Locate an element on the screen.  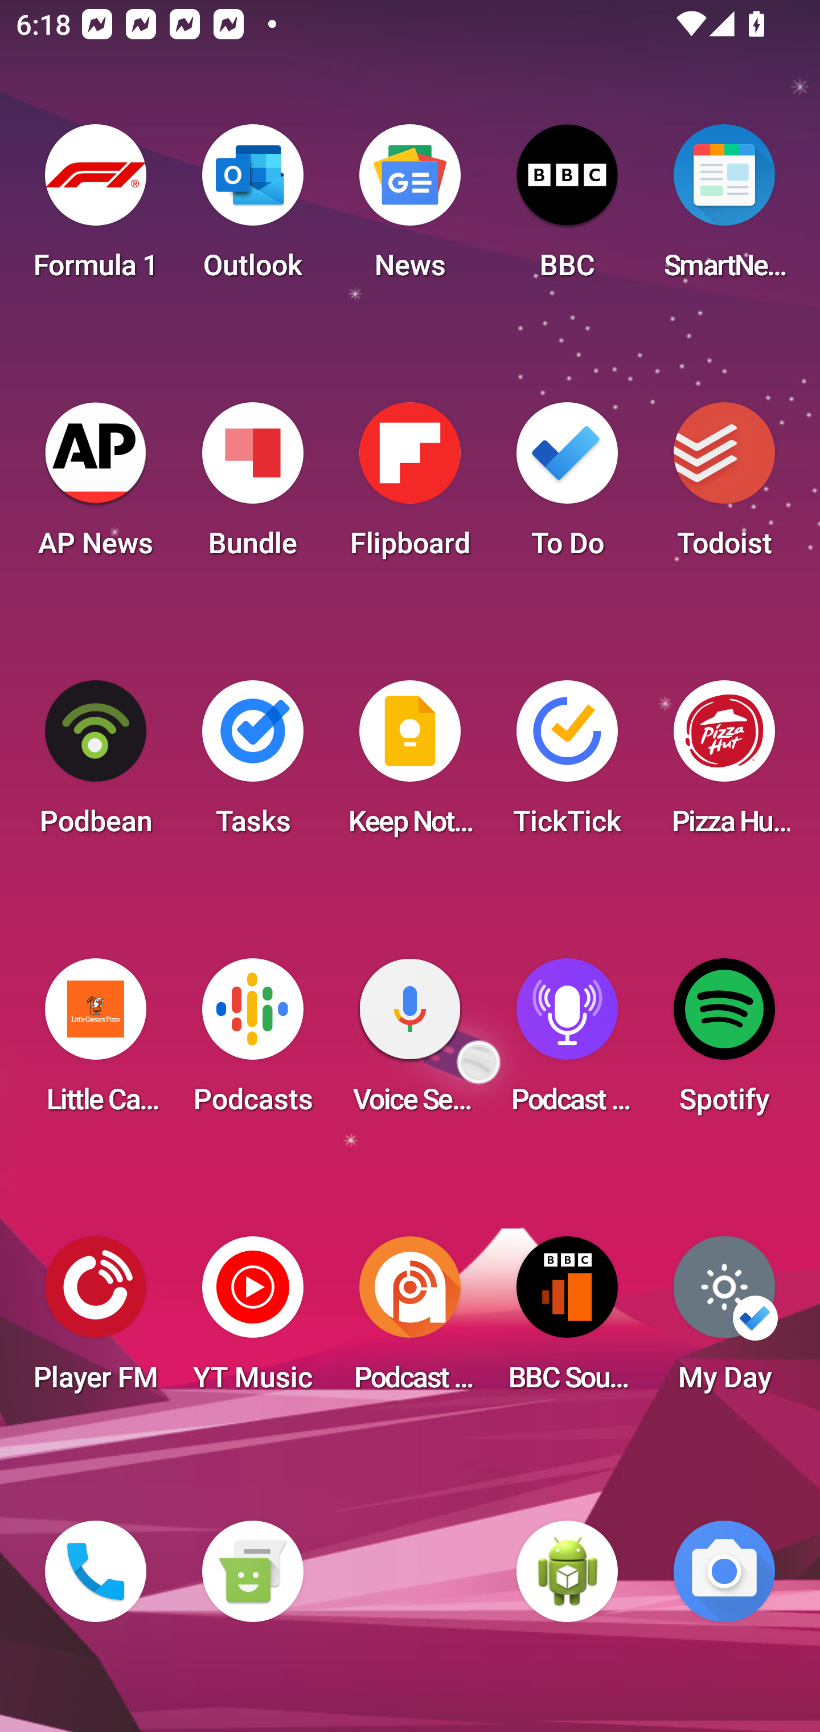
SmartNews is located at coordinates (724, 209).